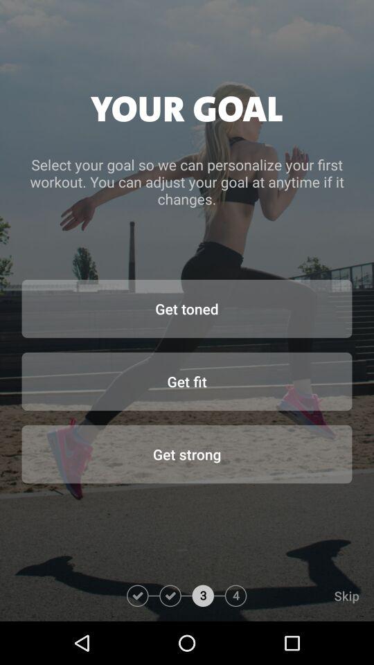  What do you see at coordinates (187, 381) in the screenshot?
I see `swipe until the get fit icon` at bounding box center [187, 381].